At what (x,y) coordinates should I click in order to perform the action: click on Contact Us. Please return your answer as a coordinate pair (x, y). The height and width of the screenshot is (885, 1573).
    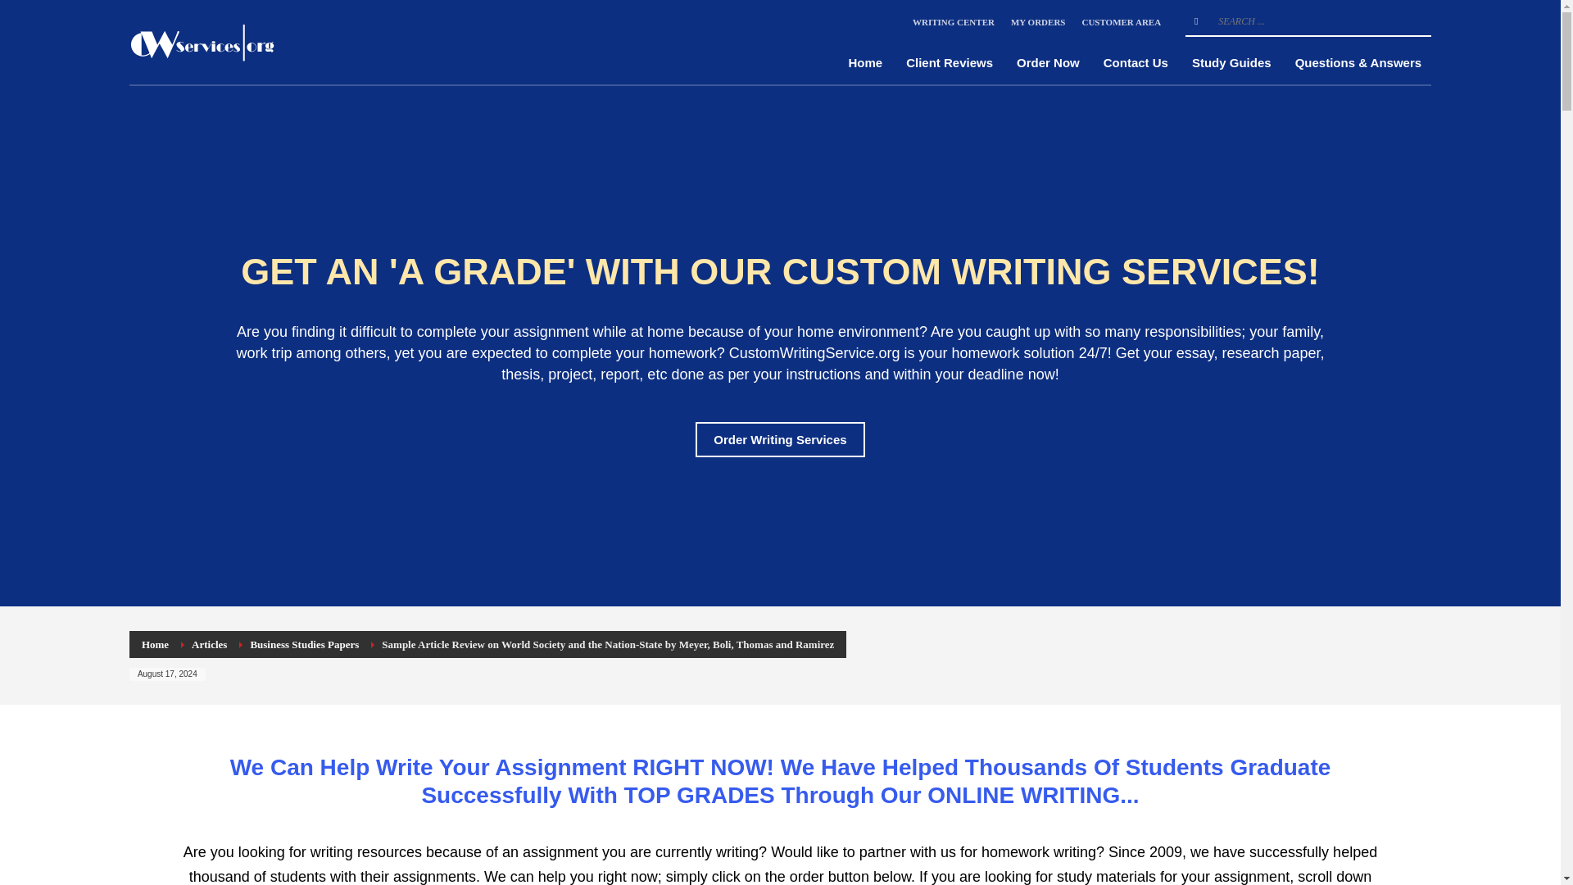
    Looking at the image, I should click on (1136, 62).